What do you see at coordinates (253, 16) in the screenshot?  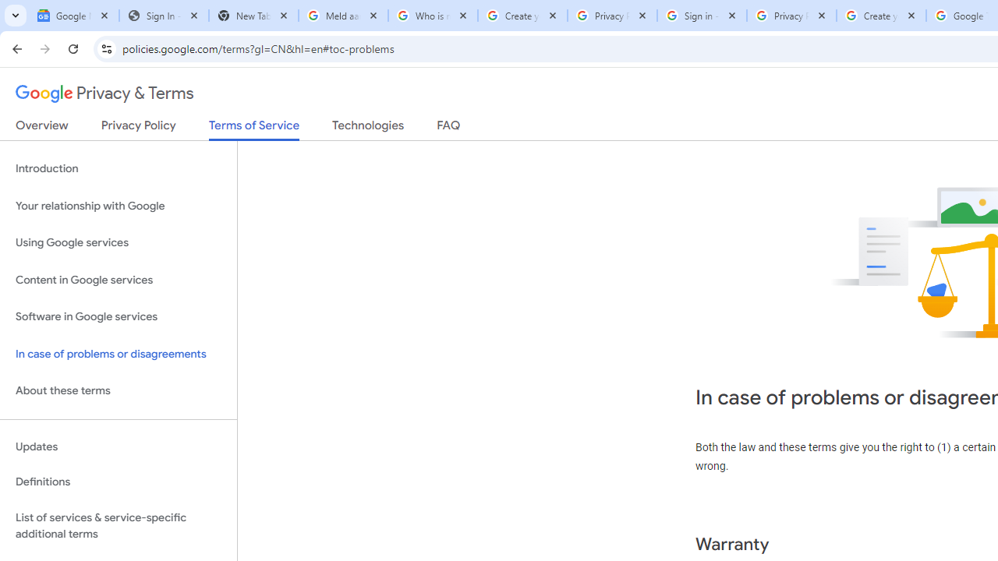 I see `New Tab` at bounding box center [253, 16].